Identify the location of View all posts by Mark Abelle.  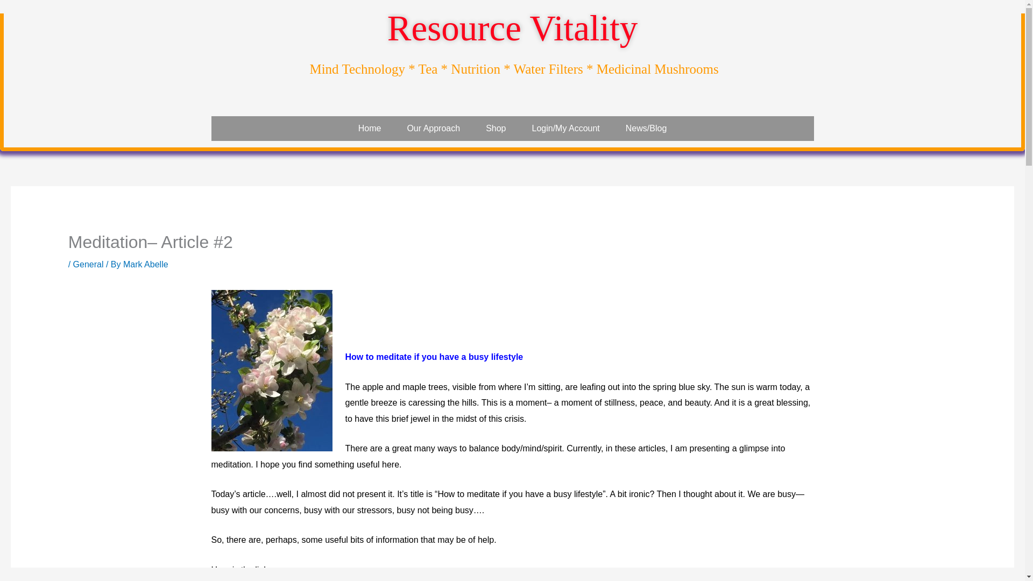
(145, 264).